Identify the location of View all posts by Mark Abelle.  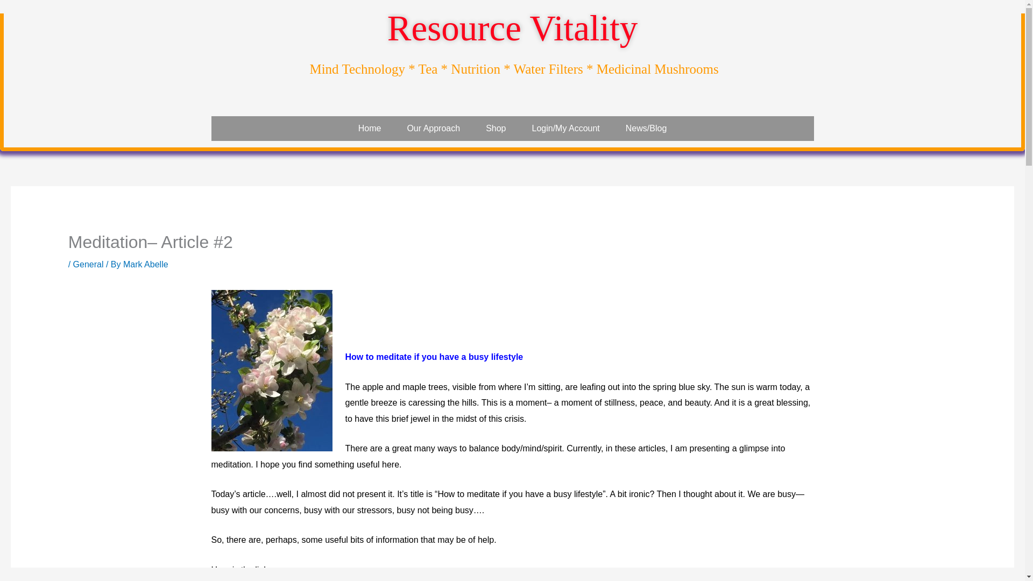
(145, 264).